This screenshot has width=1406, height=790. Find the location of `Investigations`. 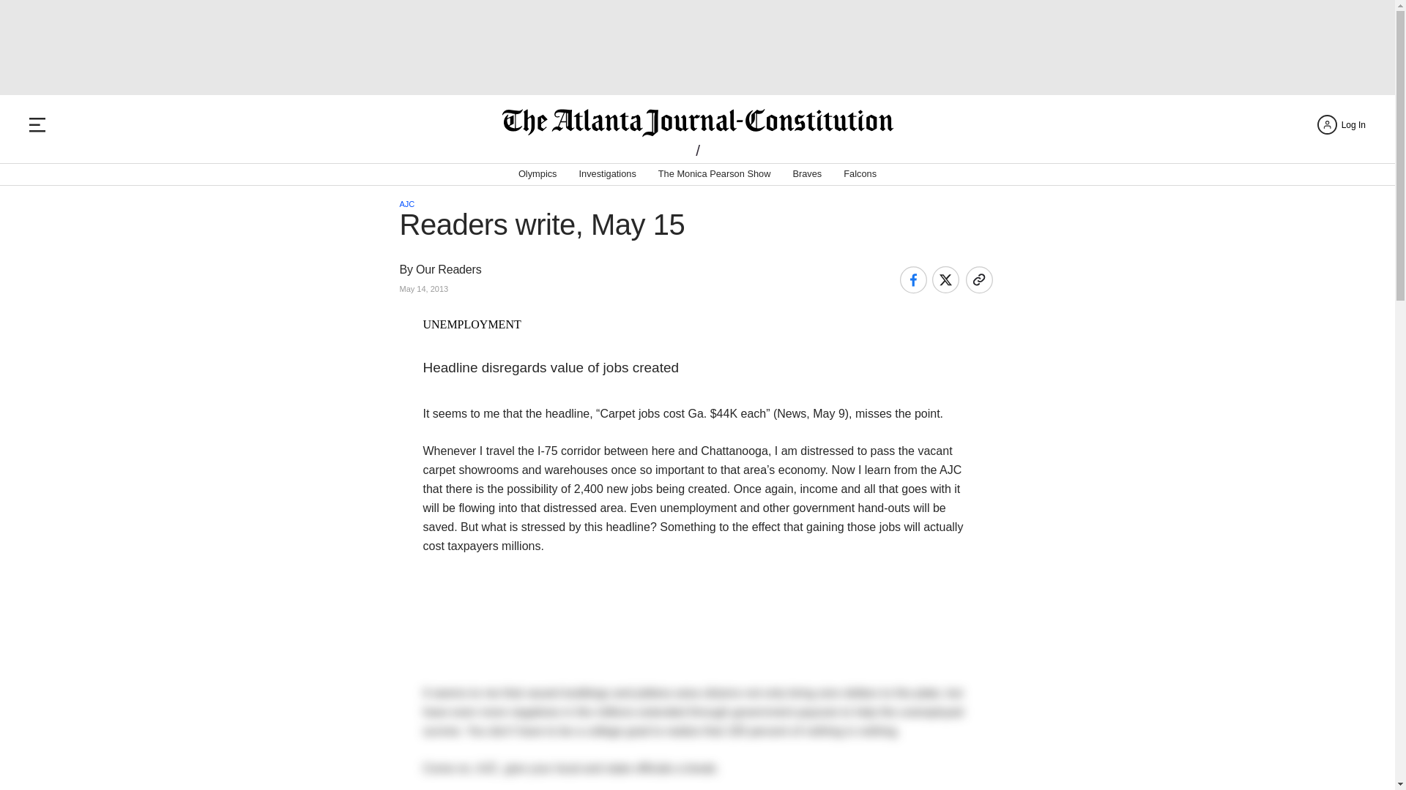

Investigations is located at coordinates (608, 174).